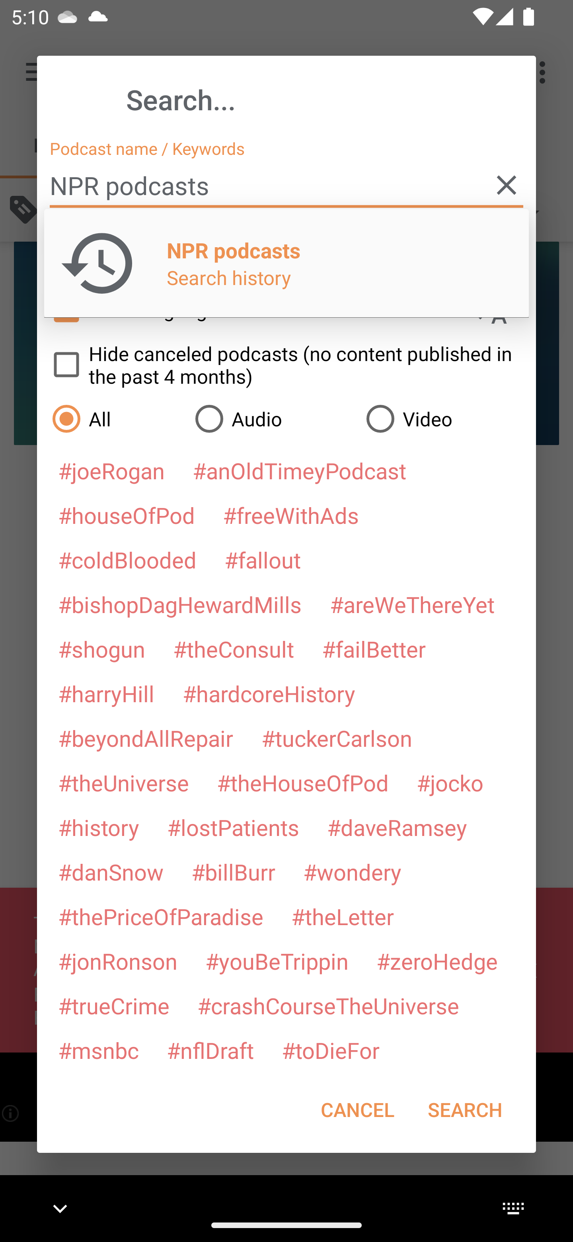 This screenshot has width=573, height=1242. I want to click on #coldBlooded, so click(127, 559).